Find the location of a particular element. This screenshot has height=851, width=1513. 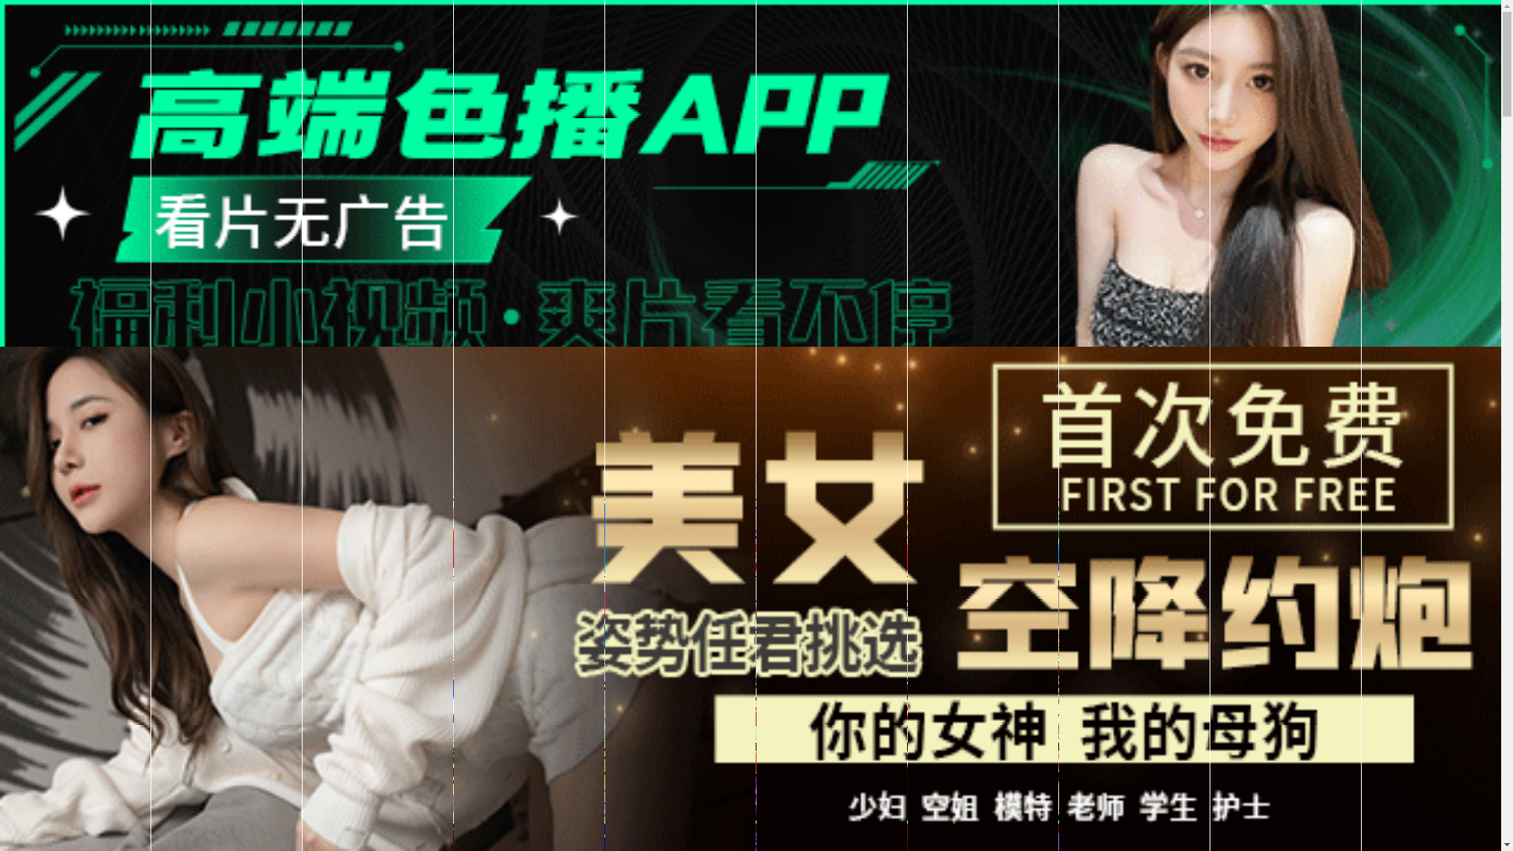

| is located at coordinates (770, 490).